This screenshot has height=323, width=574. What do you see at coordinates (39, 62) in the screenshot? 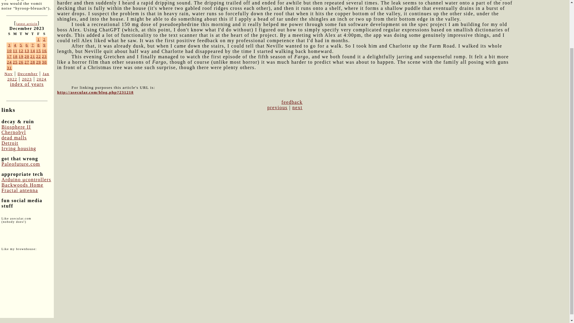
I see `29` at bounding box center [39, 62].